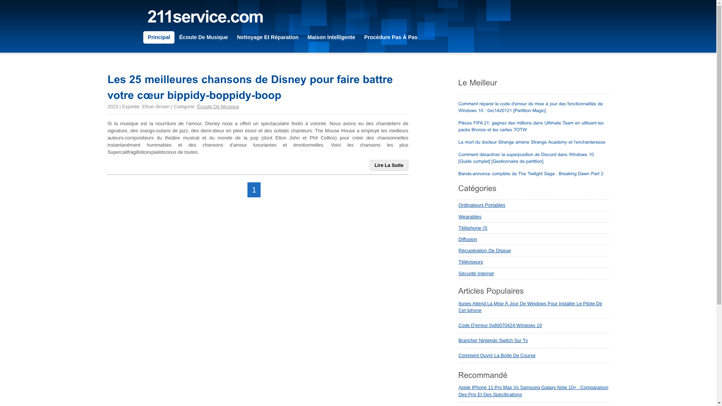  Describe the element at coordinates (500, 326) in the screenshot. I see `Code D'Erreur 0x80070424 Windows 10` at that location.